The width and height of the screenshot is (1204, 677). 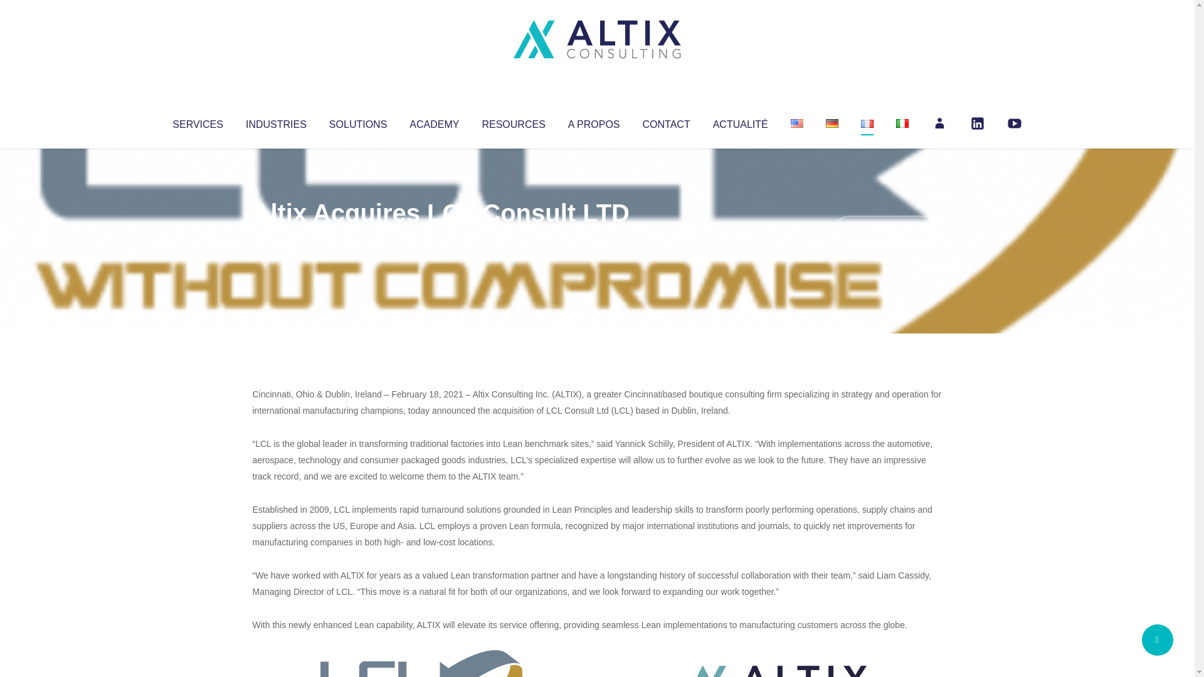 What do you see at coordinates (276, 238) in the screenshot?
I see `Articles par Altix` at bounding box center [276, 238].